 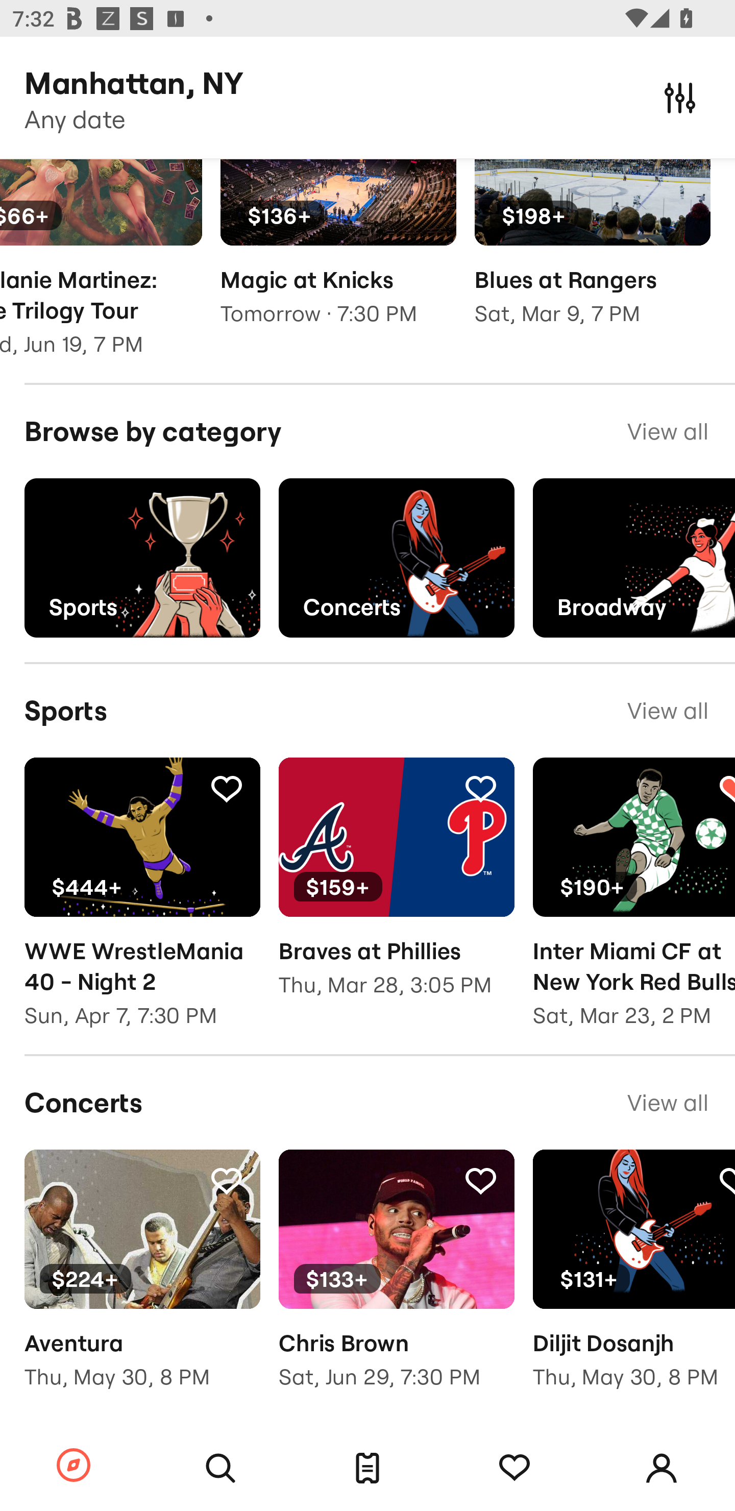 I want to click on Tracking $131+ Diljit Dosanjh Thu, May 30, 8 PM, so click(x=634, y=1282).